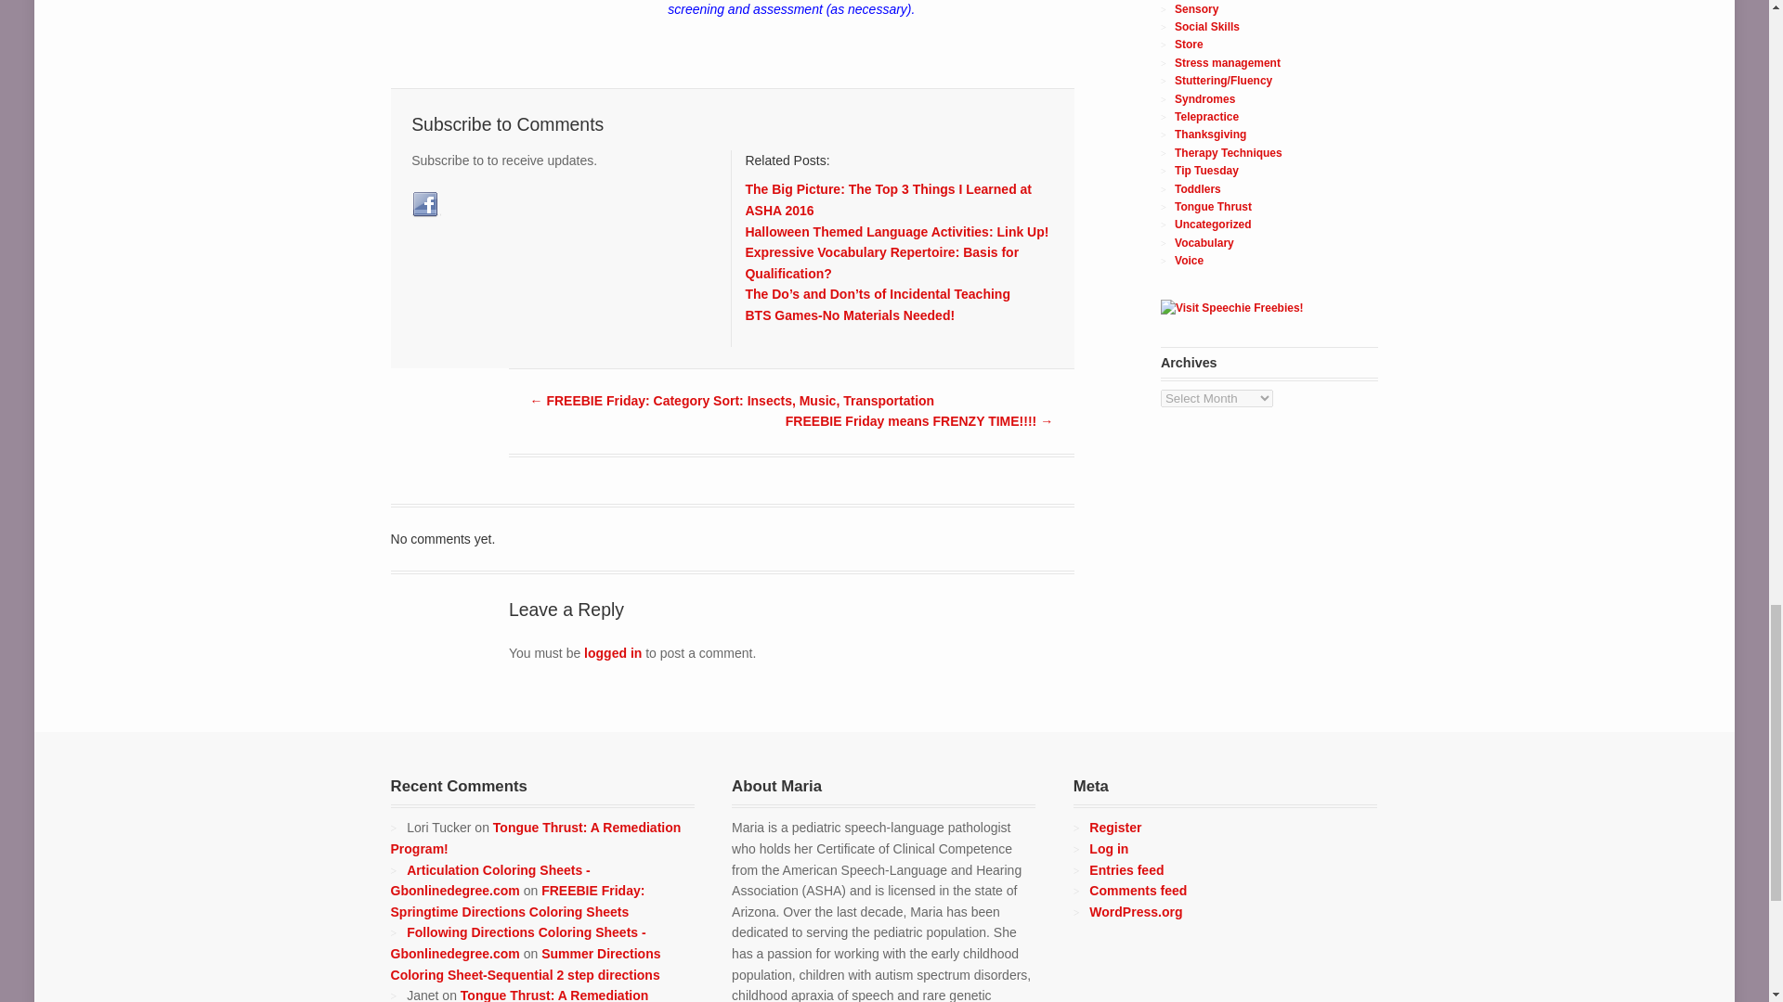 The width and height of the screenshot is (1783, 1002). Describe the element at coordinates (613, 652) in the screenshot. I see `logged in` at that location.